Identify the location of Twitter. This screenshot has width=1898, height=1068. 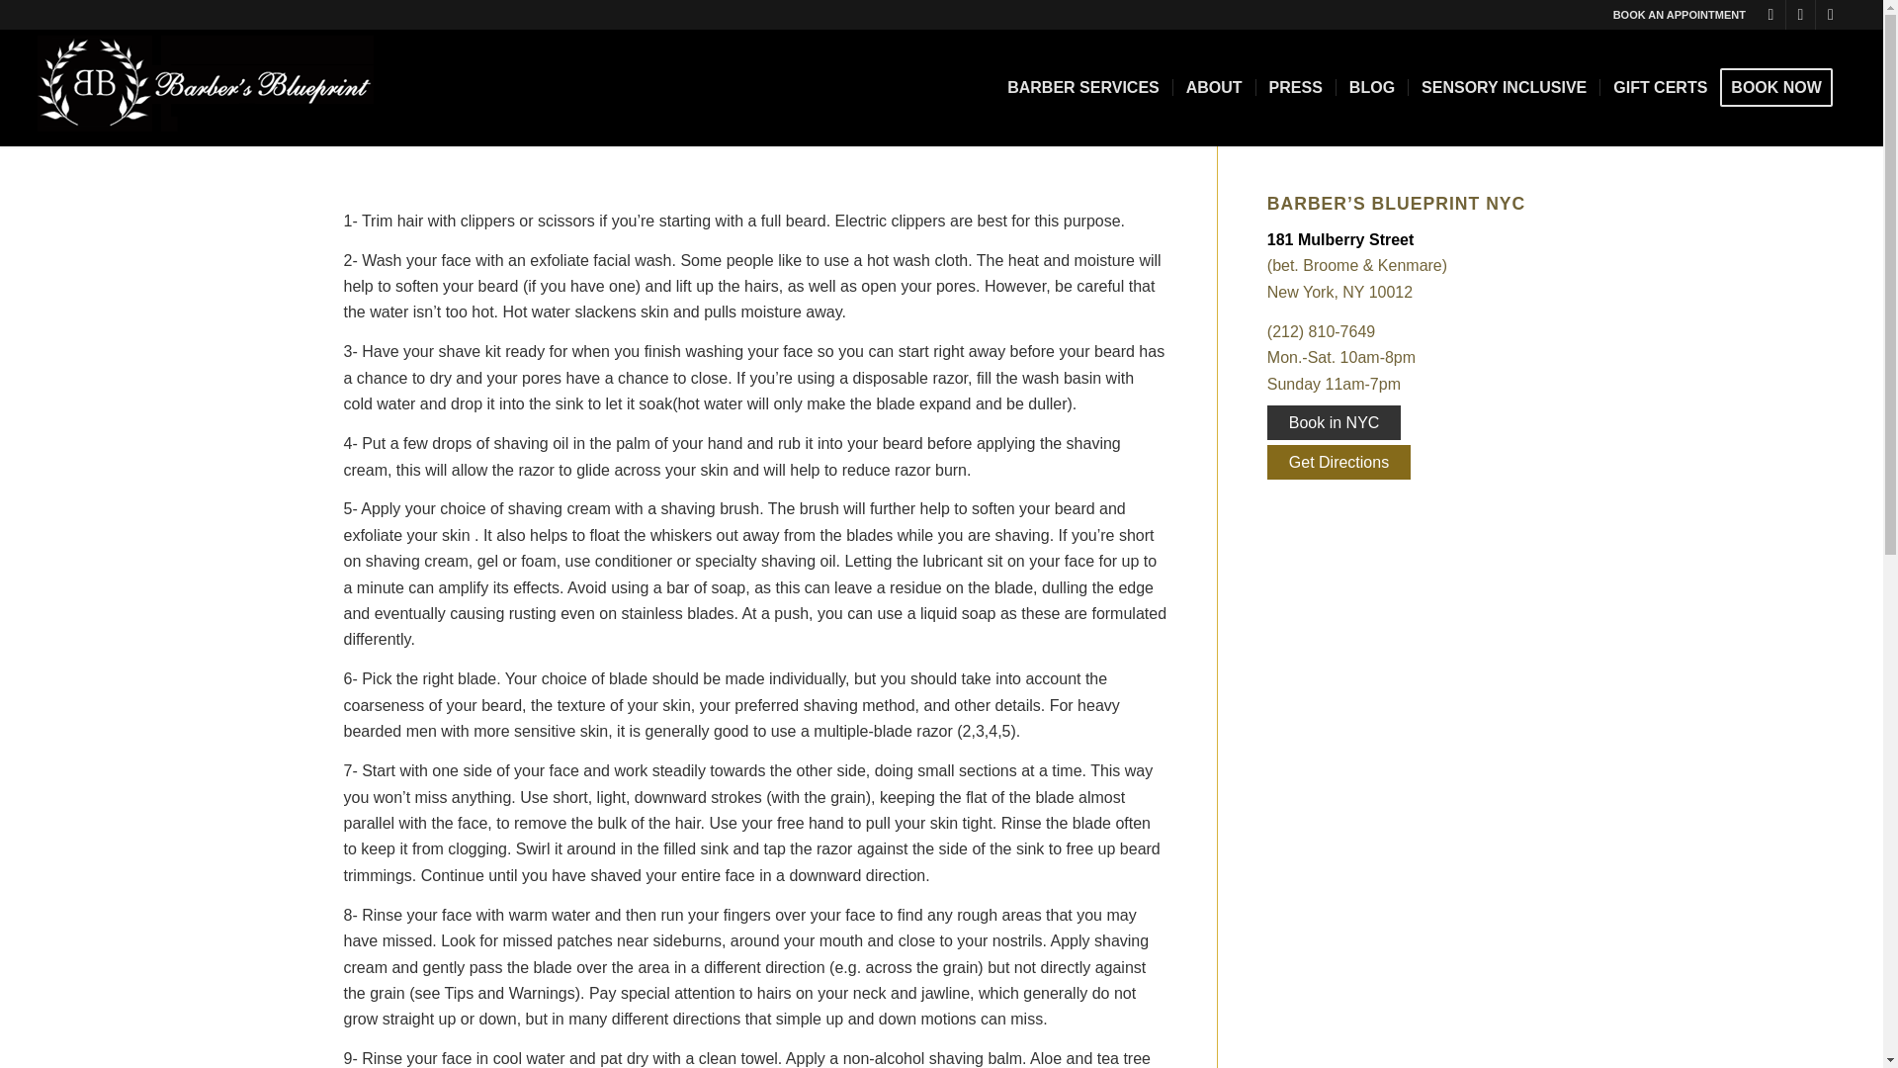
(1831, 15).